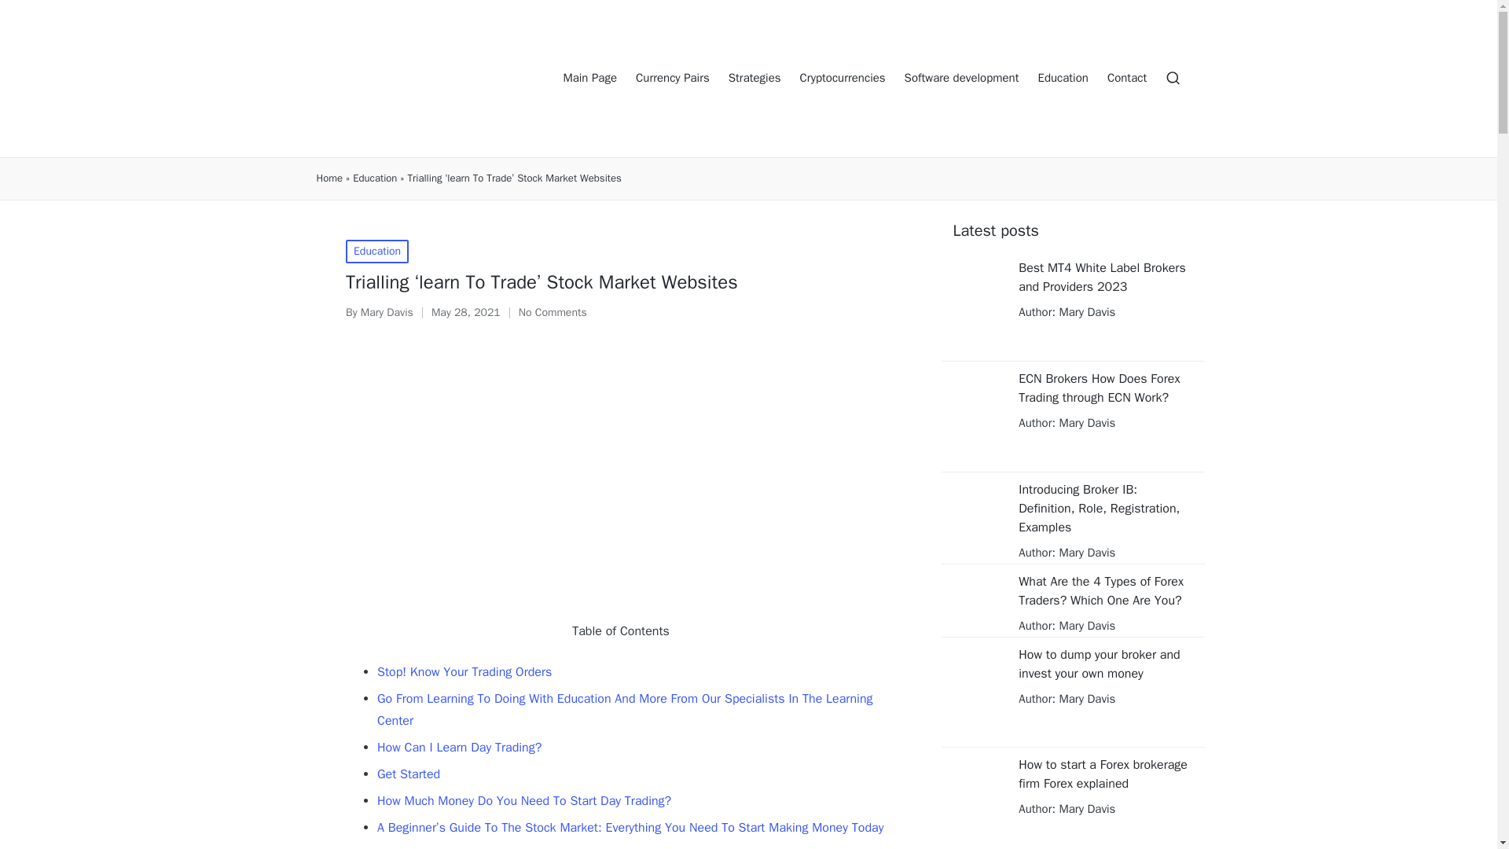 This screenshot has height=849, width=1509. Describe the element at coordinates (1105, 277) in the screenshot. I see `Best MT4 White Label Brokers and Providers 2023` at that location.